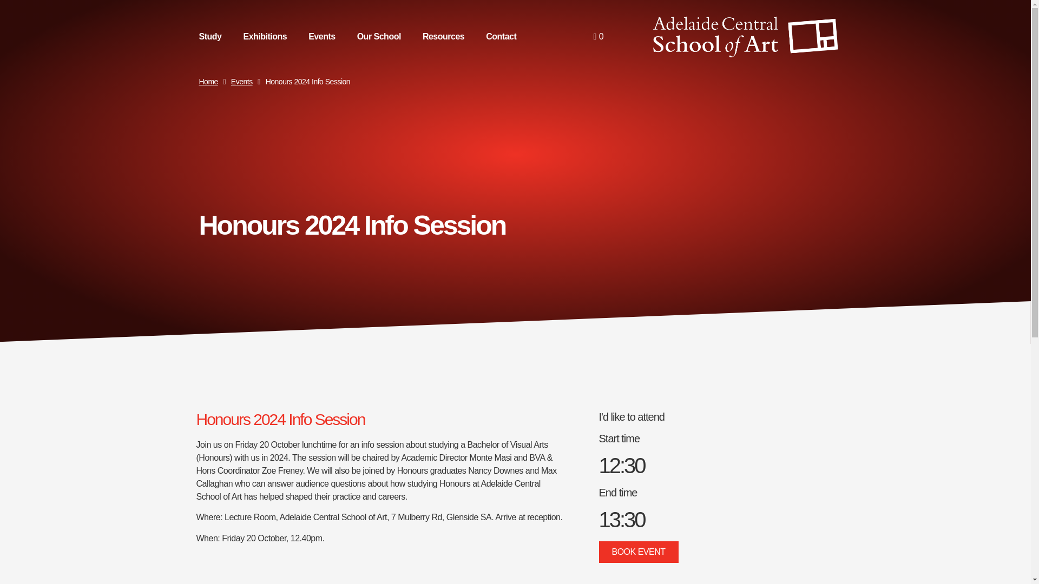  I want to click on Events, so click(241, 82).